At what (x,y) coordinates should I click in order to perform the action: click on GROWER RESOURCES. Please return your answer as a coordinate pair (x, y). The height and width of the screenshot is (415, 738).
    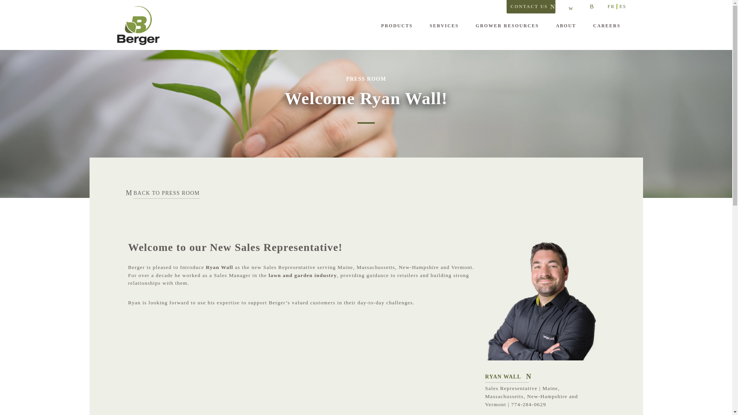
    Looking at the image, I should click on (507, 26).